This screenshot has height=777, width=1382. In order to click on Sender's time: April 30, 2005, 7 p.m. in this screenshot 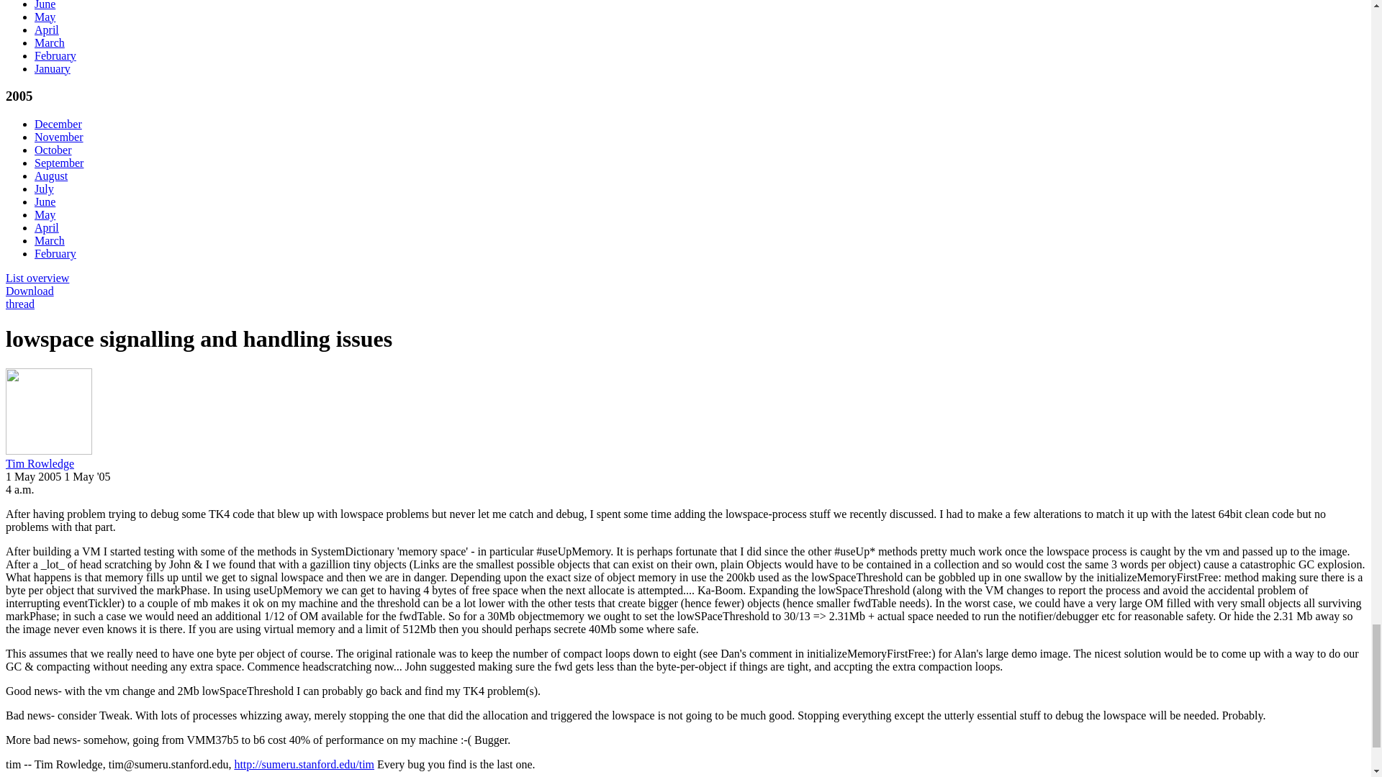, I will do `click(20, 489)`.